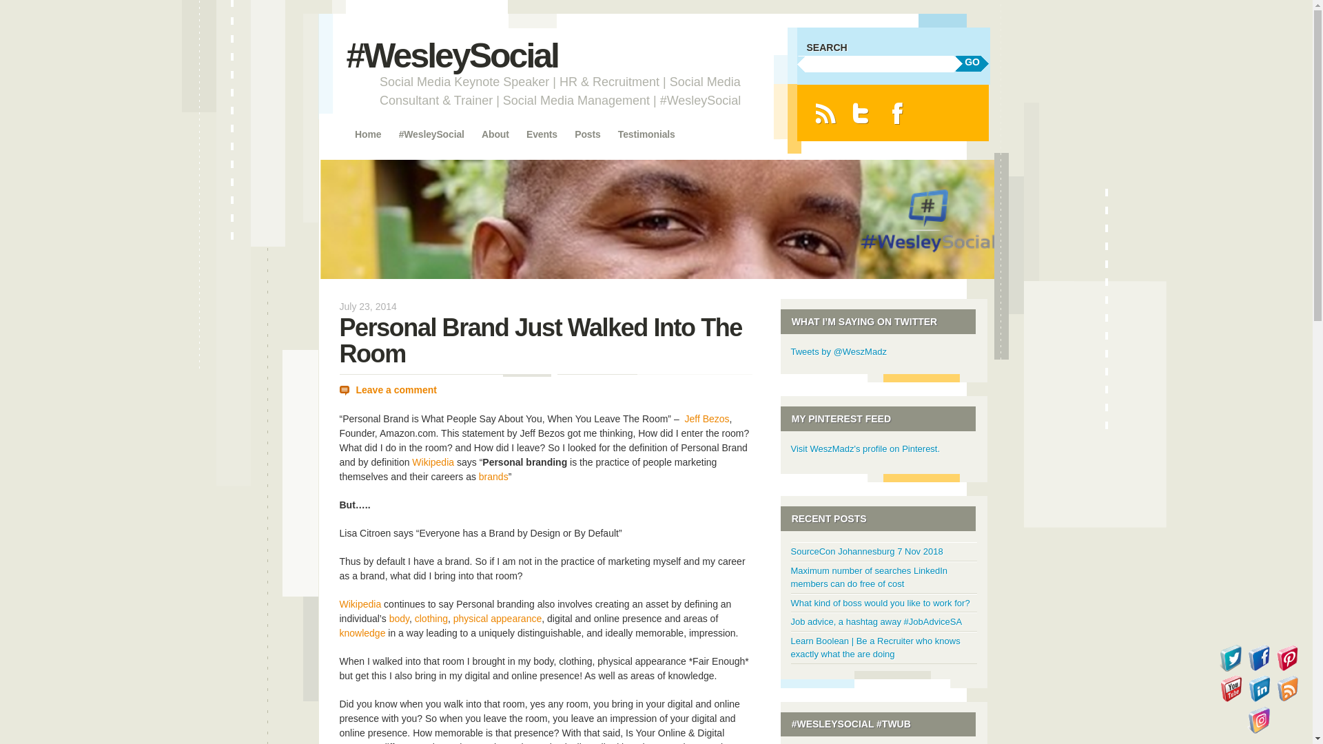 This screenshot has height=744, width=1323. I want to click on Clothing, so click(431, 619).